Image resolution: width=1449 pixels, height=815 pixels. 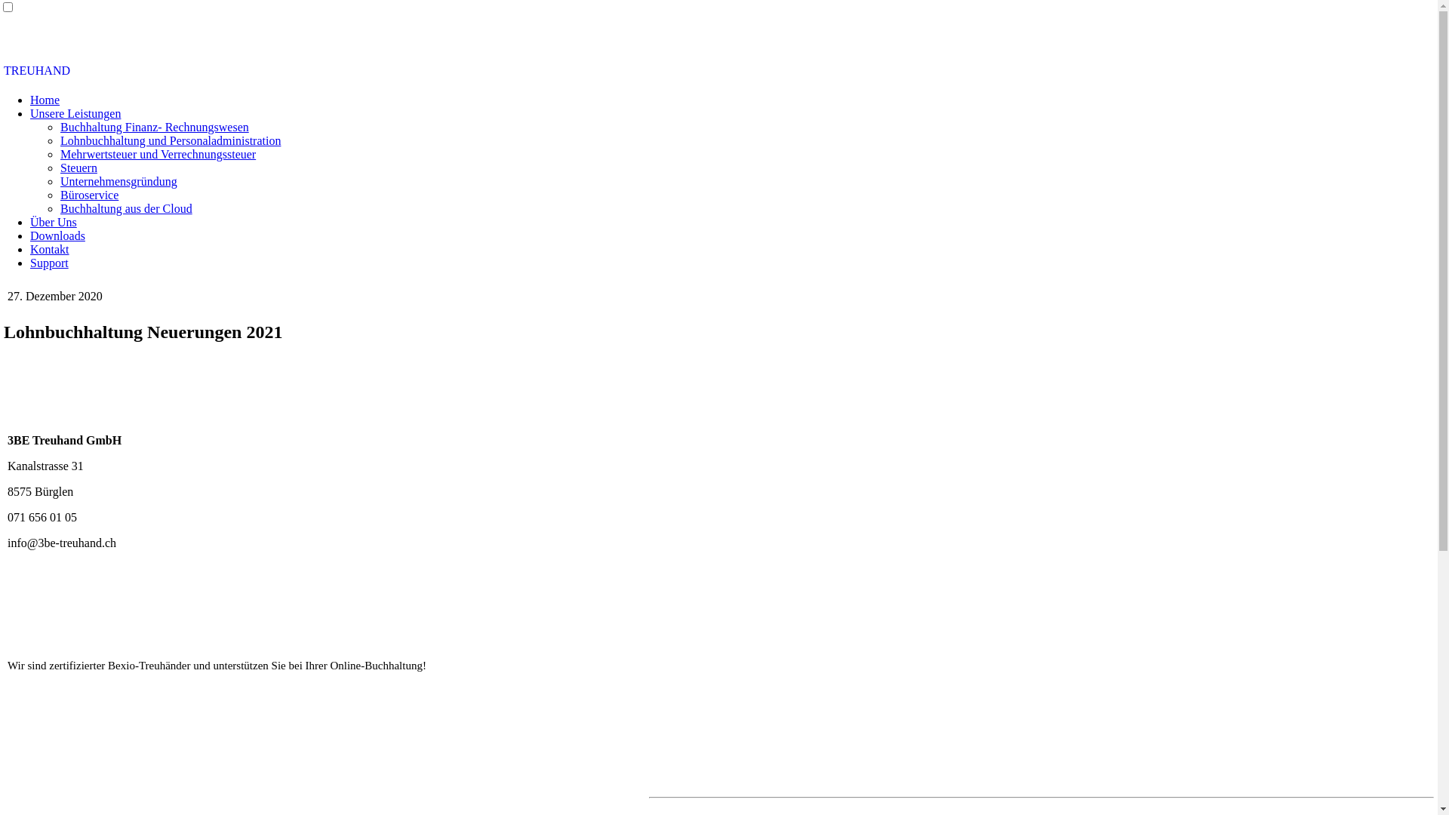 I want to click on Support, so click(x=50, y=263).